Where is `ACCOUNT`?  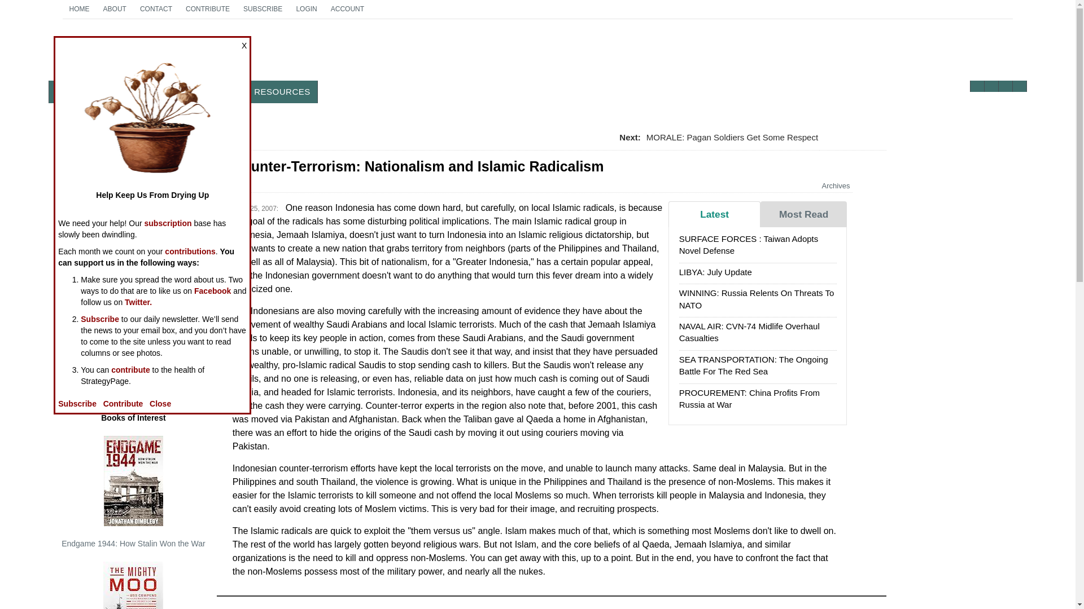 ACCOUNT is located at coordinates (347, 9).